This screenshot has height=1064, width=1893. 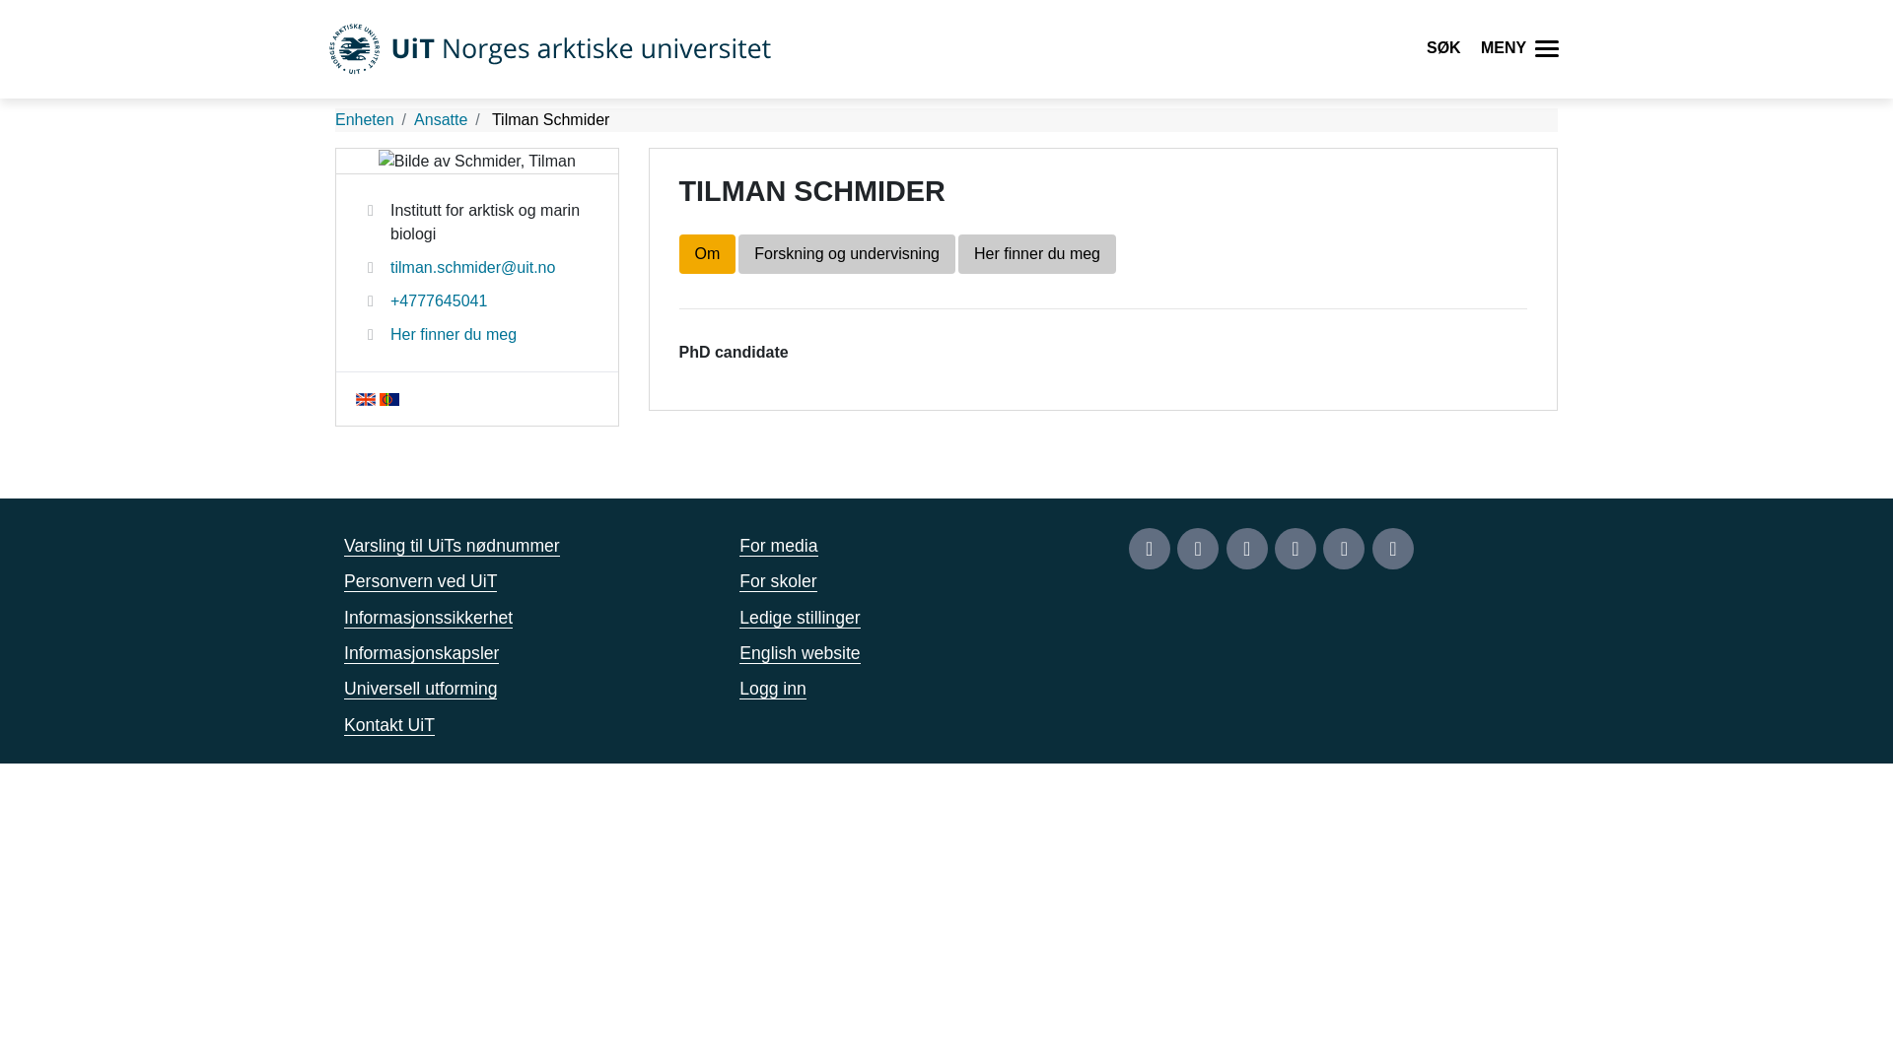 I want to click on Til samisk side, so click(x=389, y=398).